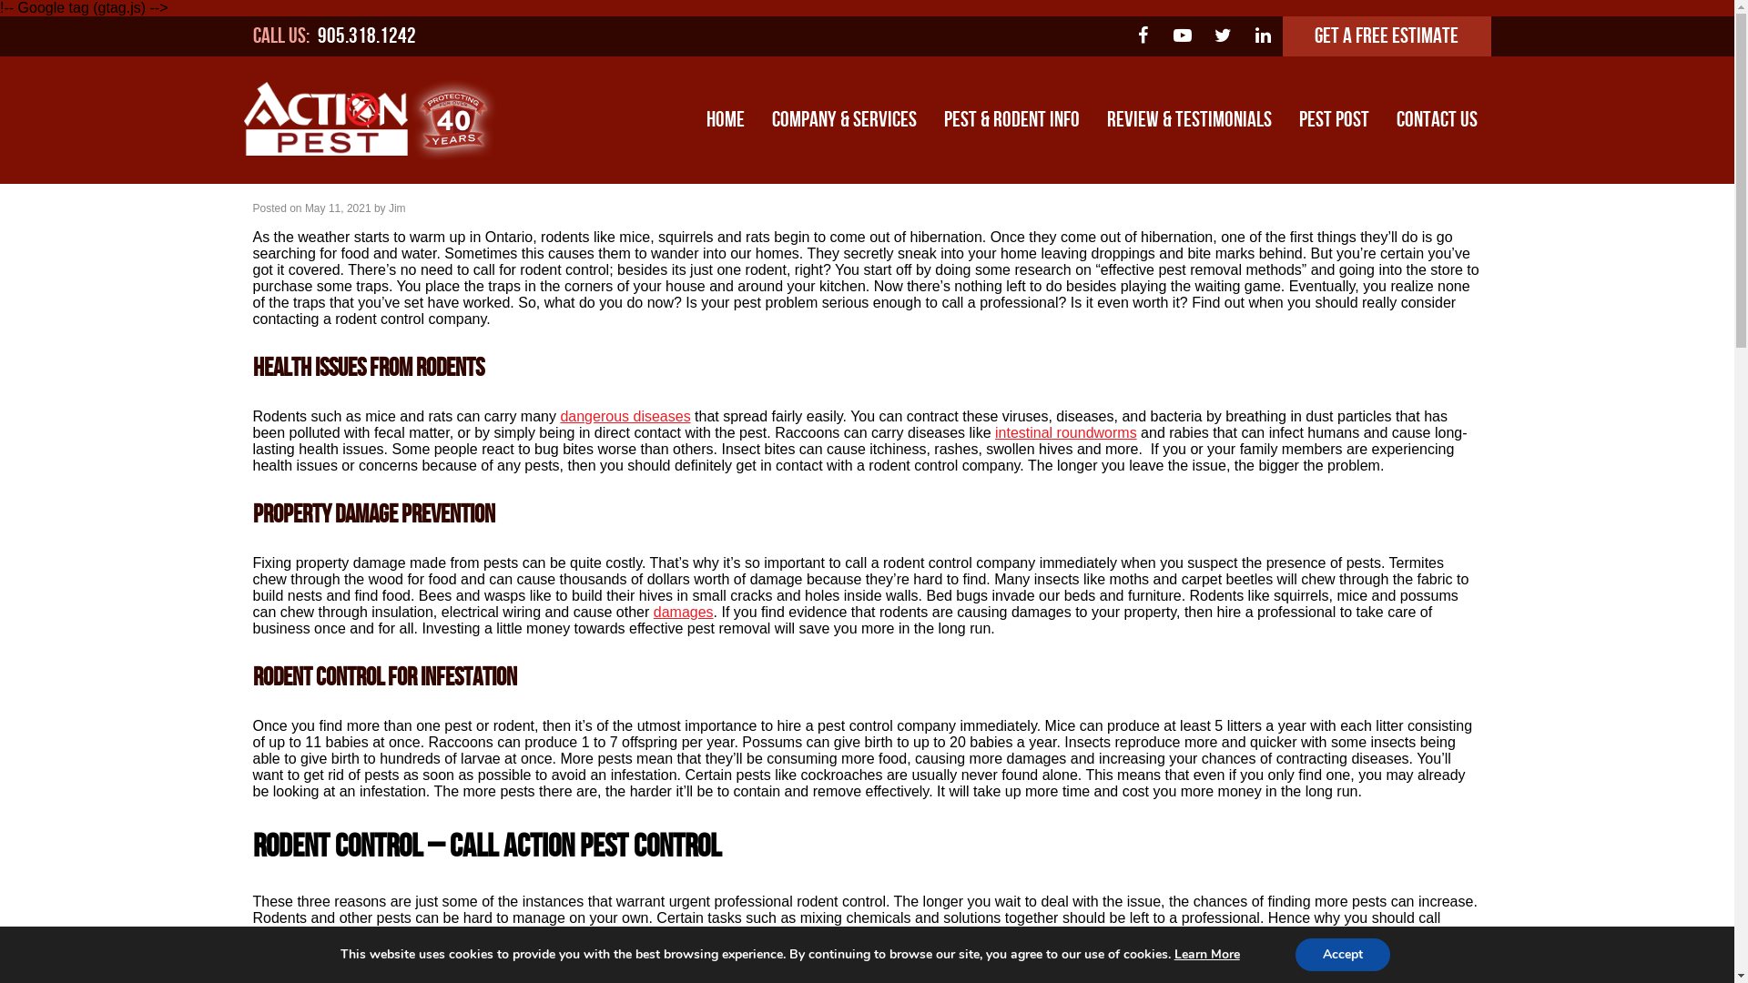  What do you see at coordinates (1066, 433) in the screenshot?
I see `intestinal roundworms` at bounding box center [1066, 433].